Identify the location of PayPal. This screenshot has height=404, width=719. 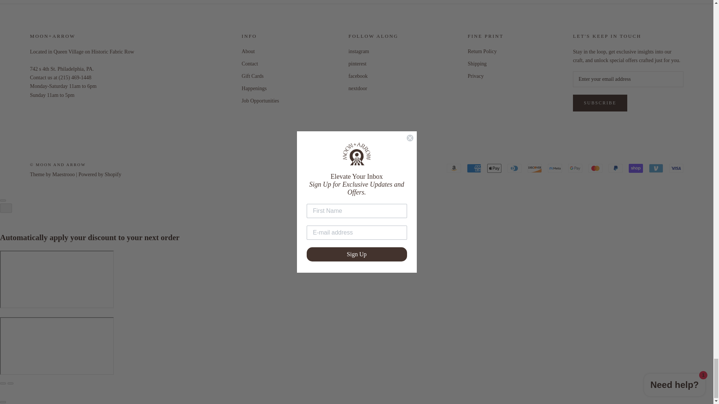
(615, 168).